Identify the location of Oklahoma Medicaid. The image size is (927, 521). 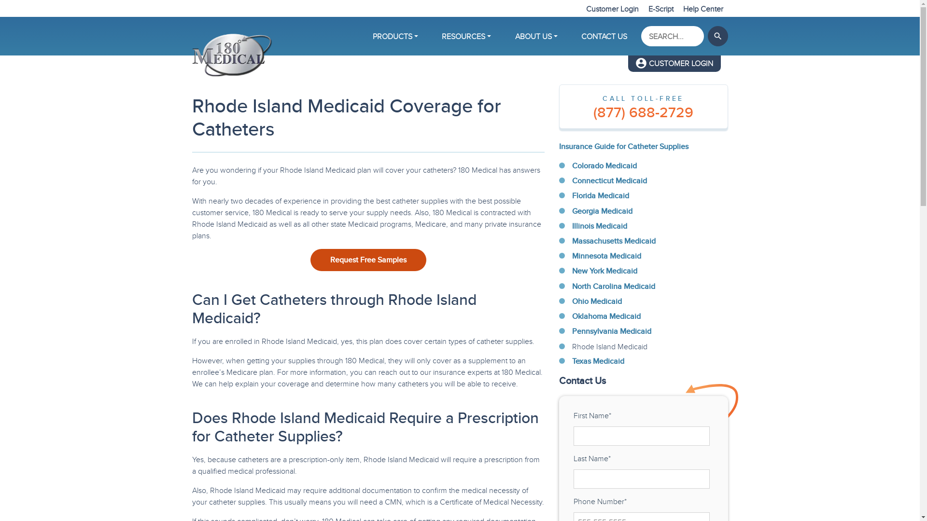
(606, 316).